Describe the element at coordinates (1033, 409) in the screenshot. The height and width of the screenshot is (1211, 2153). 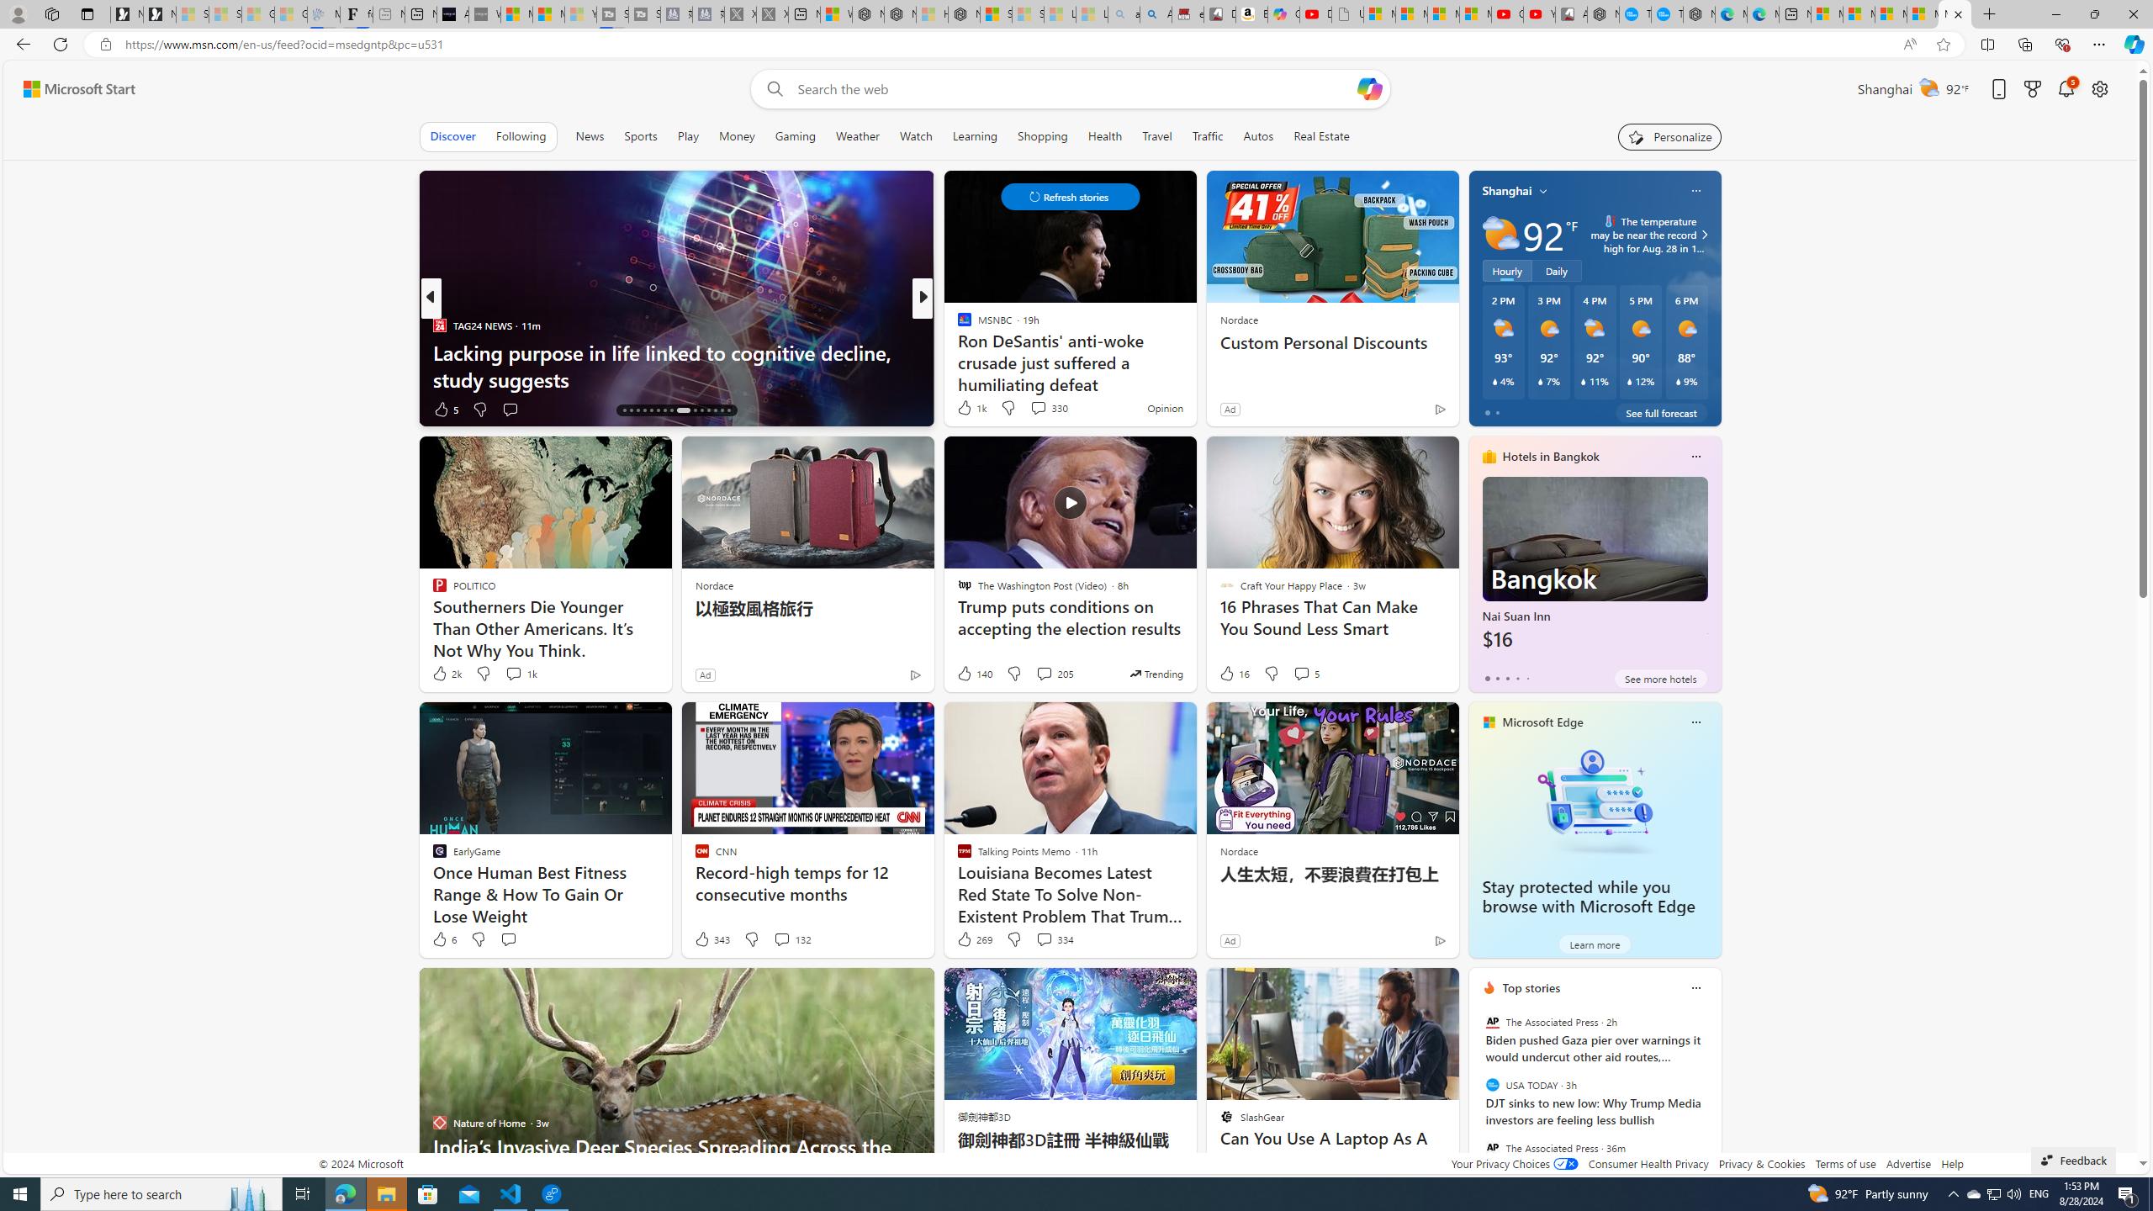
I see `View comments 33 Comment` at that location.